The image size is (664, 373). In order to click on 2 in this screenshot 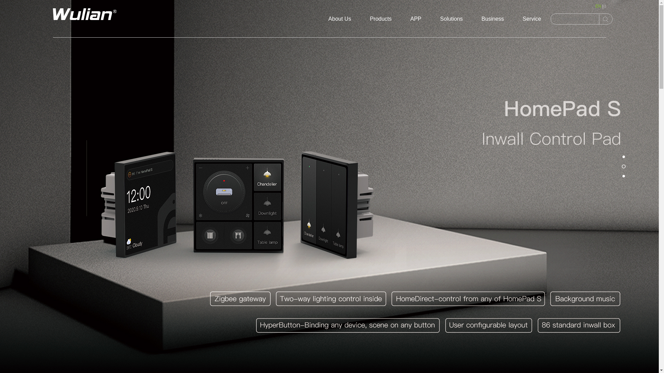, I will do `click(624, 166)`.